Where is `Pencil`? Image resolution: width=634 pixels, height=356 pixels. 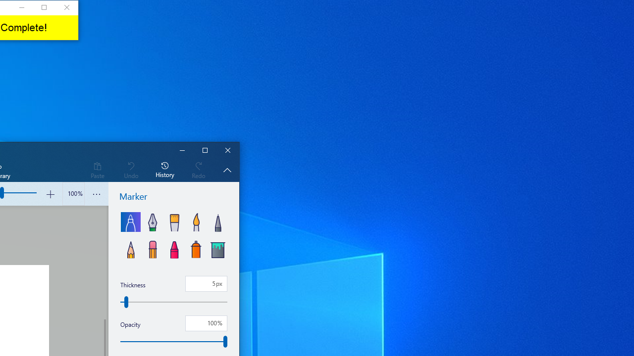 Pencil is located at coordinates (131, 248).